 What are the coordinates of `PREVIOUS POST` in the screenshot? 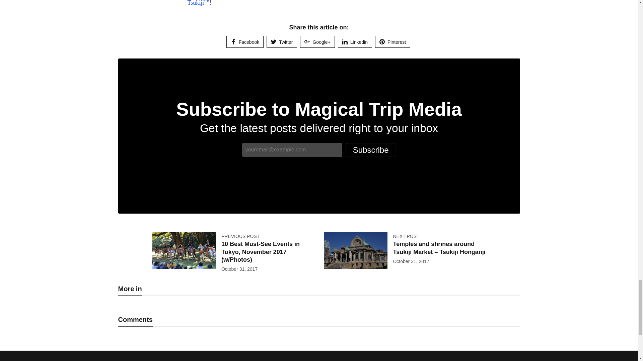 It's located at (240, 236).